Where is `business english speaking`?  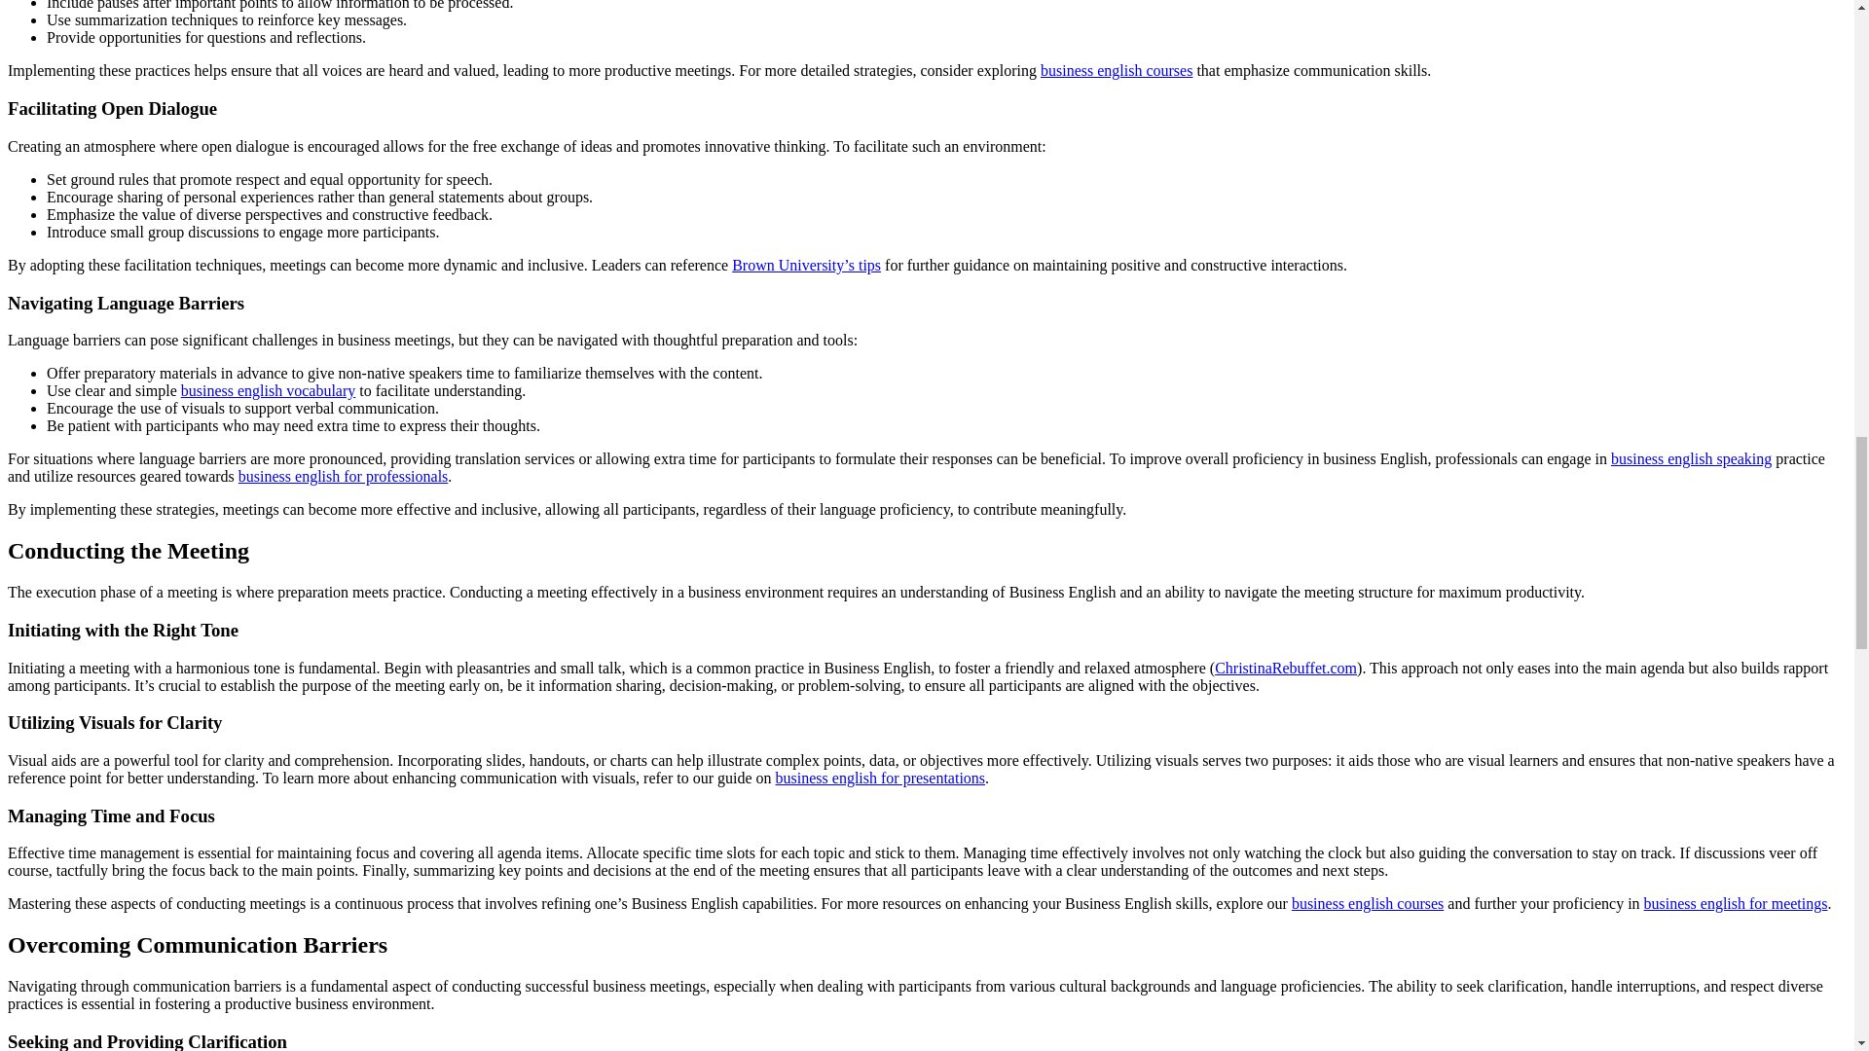
business english speaking is located at coordinates (1692, 458).